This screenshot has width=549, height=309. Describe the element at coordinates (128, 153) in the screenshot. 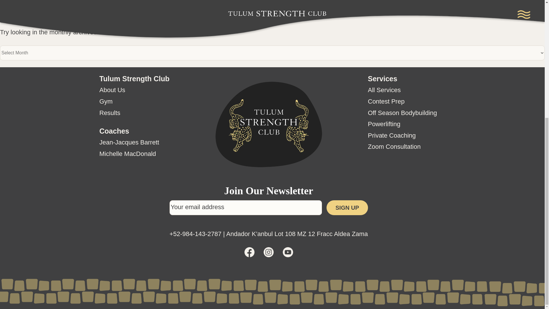

I see `Michelle MacDonald` at that location.